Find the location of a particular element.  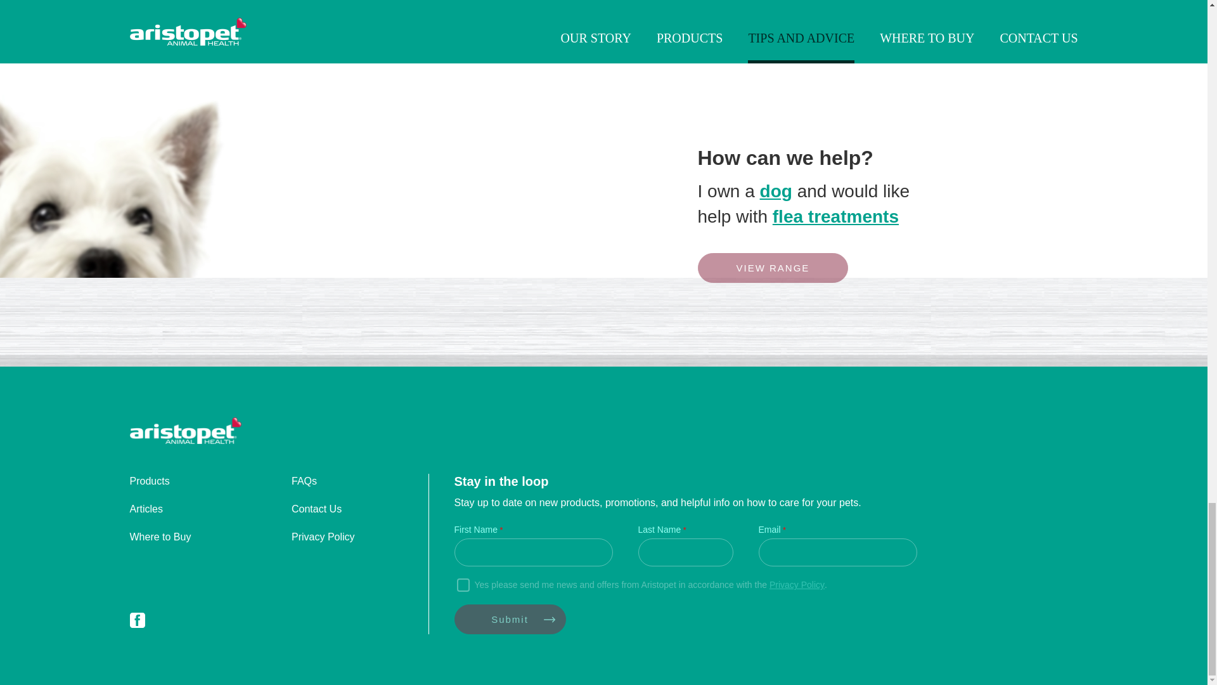

Submit is located at coordinates (510, 619).